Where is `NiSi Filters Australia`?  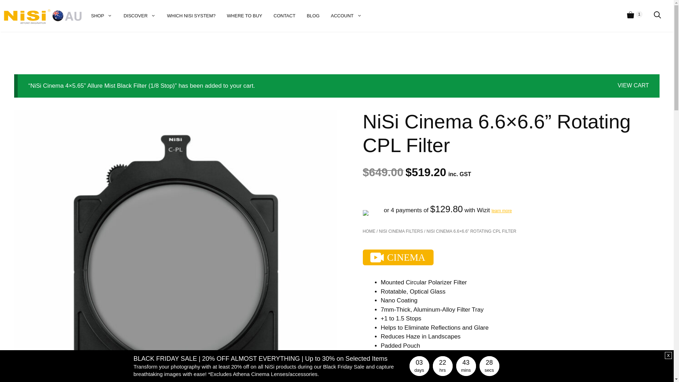 NiSi Filters Australia is located at coordinates (43, 16).